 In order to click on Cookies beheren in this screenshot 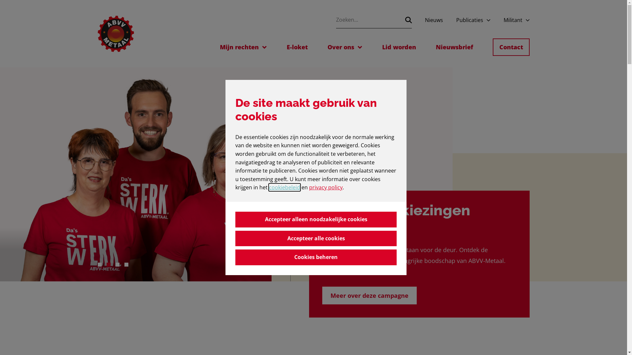, I will do `click(316, 257)`.